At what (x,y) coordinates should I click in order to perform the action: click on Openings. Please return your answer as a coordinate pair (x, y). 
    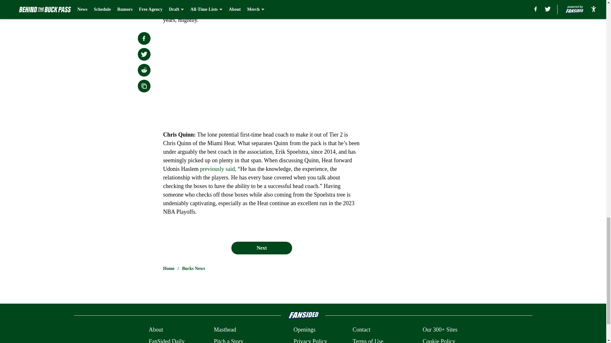
    Looking at the image, I should click on (304, 330).